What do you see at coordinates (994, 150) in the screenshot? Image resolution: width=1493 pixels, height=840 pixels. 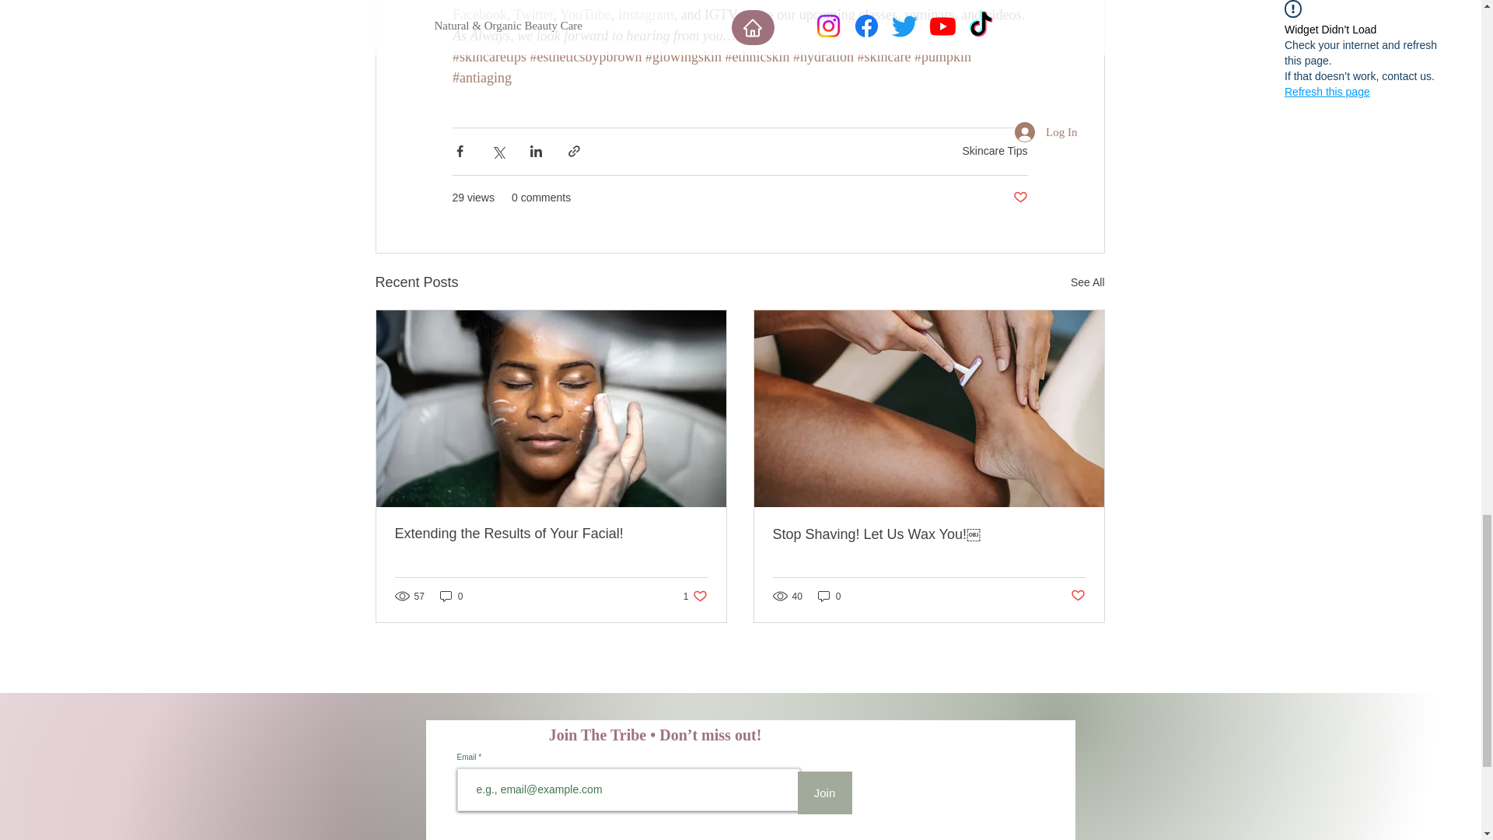 I see `Skincare Tips` at bounding box center [994, 150].